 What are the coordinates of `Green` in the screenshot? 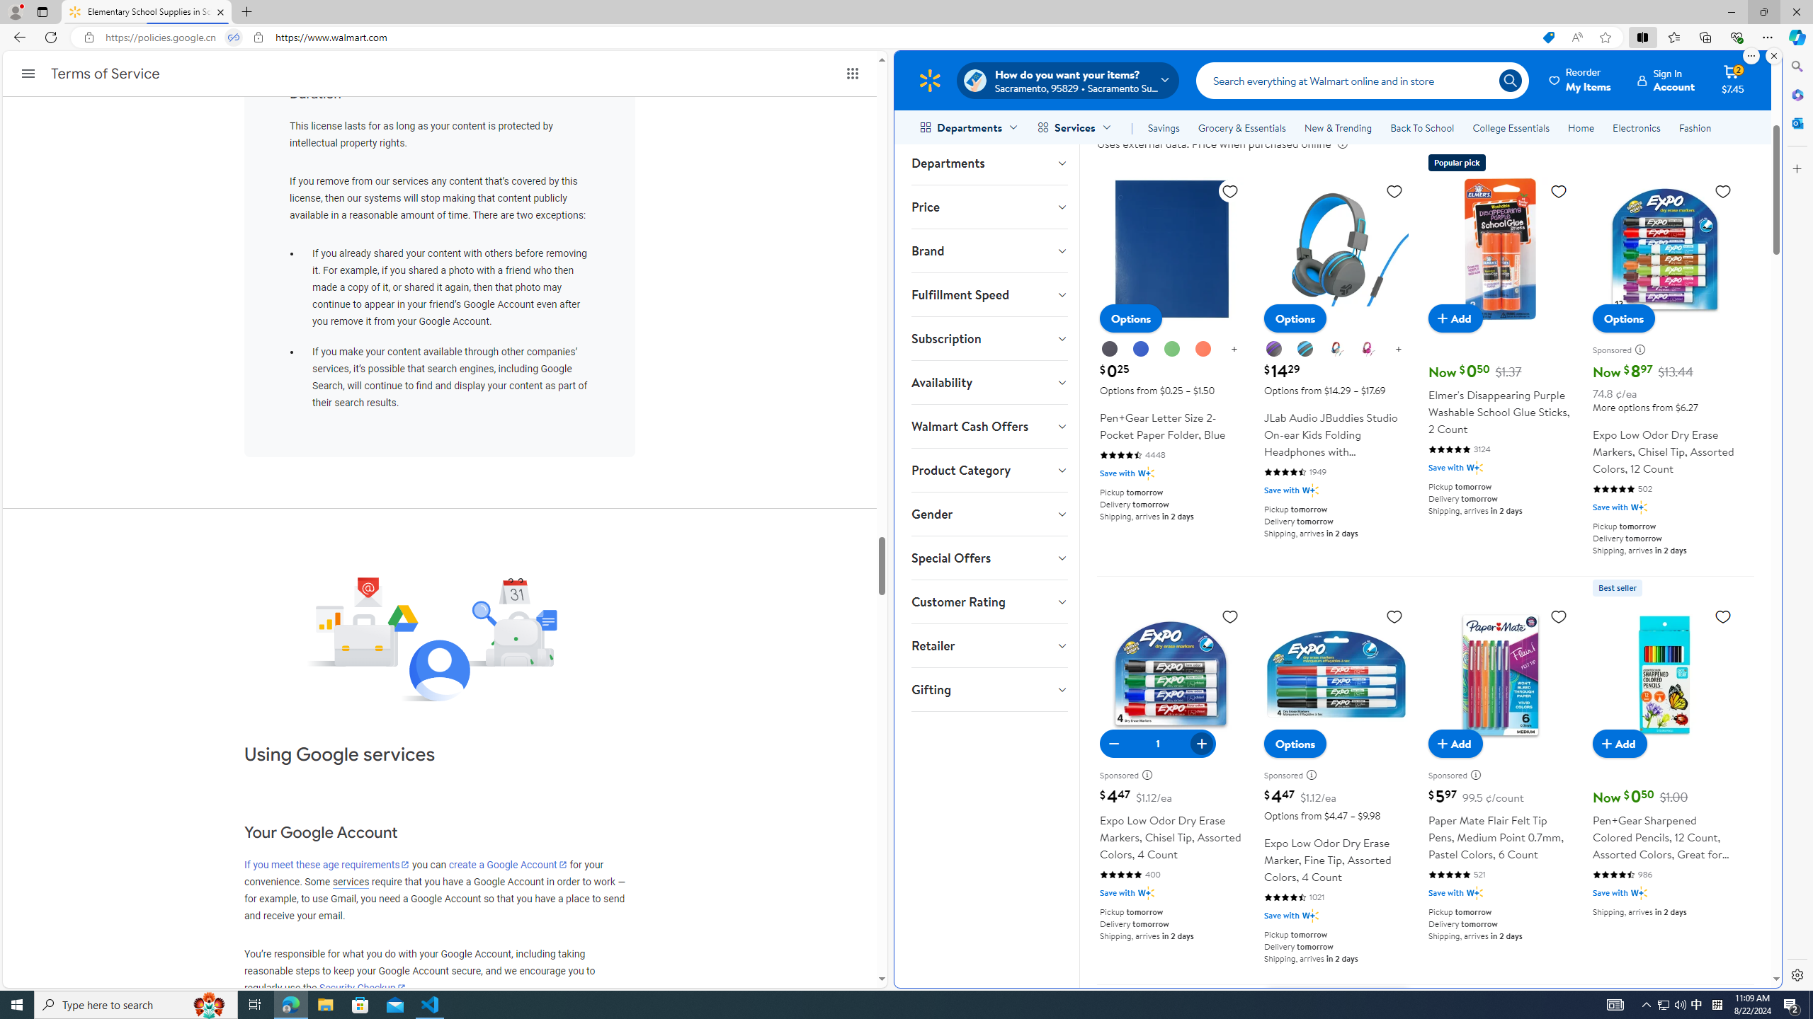 It's located at (1171, 350).